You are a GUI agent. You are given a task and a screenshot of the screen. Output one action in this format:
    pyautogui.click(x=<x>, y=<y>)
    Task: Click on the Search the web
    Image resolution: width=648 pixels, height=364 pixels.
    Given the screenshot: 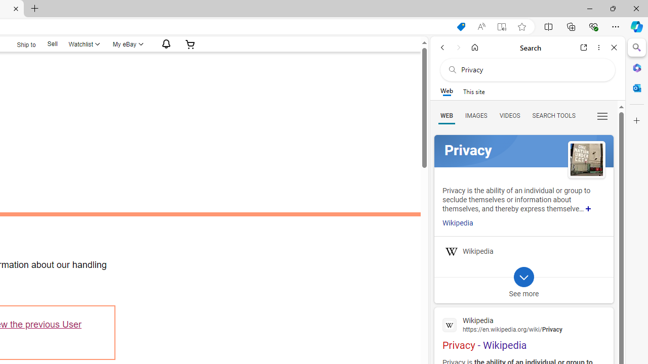 What is the action you would take?
    pyautogui.click(x=533, y=70)
    